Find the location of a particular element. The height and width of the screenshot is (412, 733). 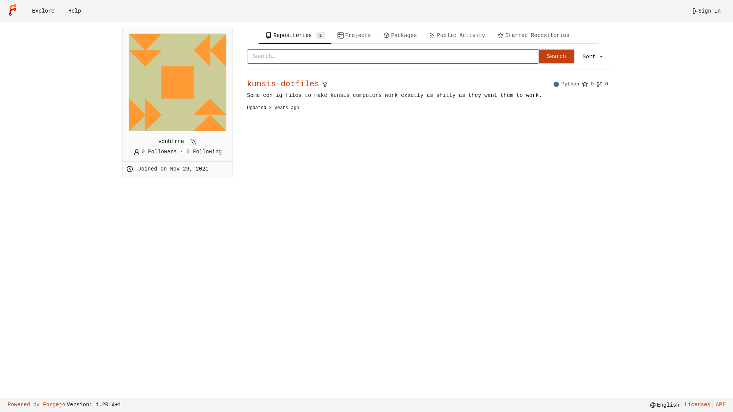

Sign In is located at coordinates (706, 11).